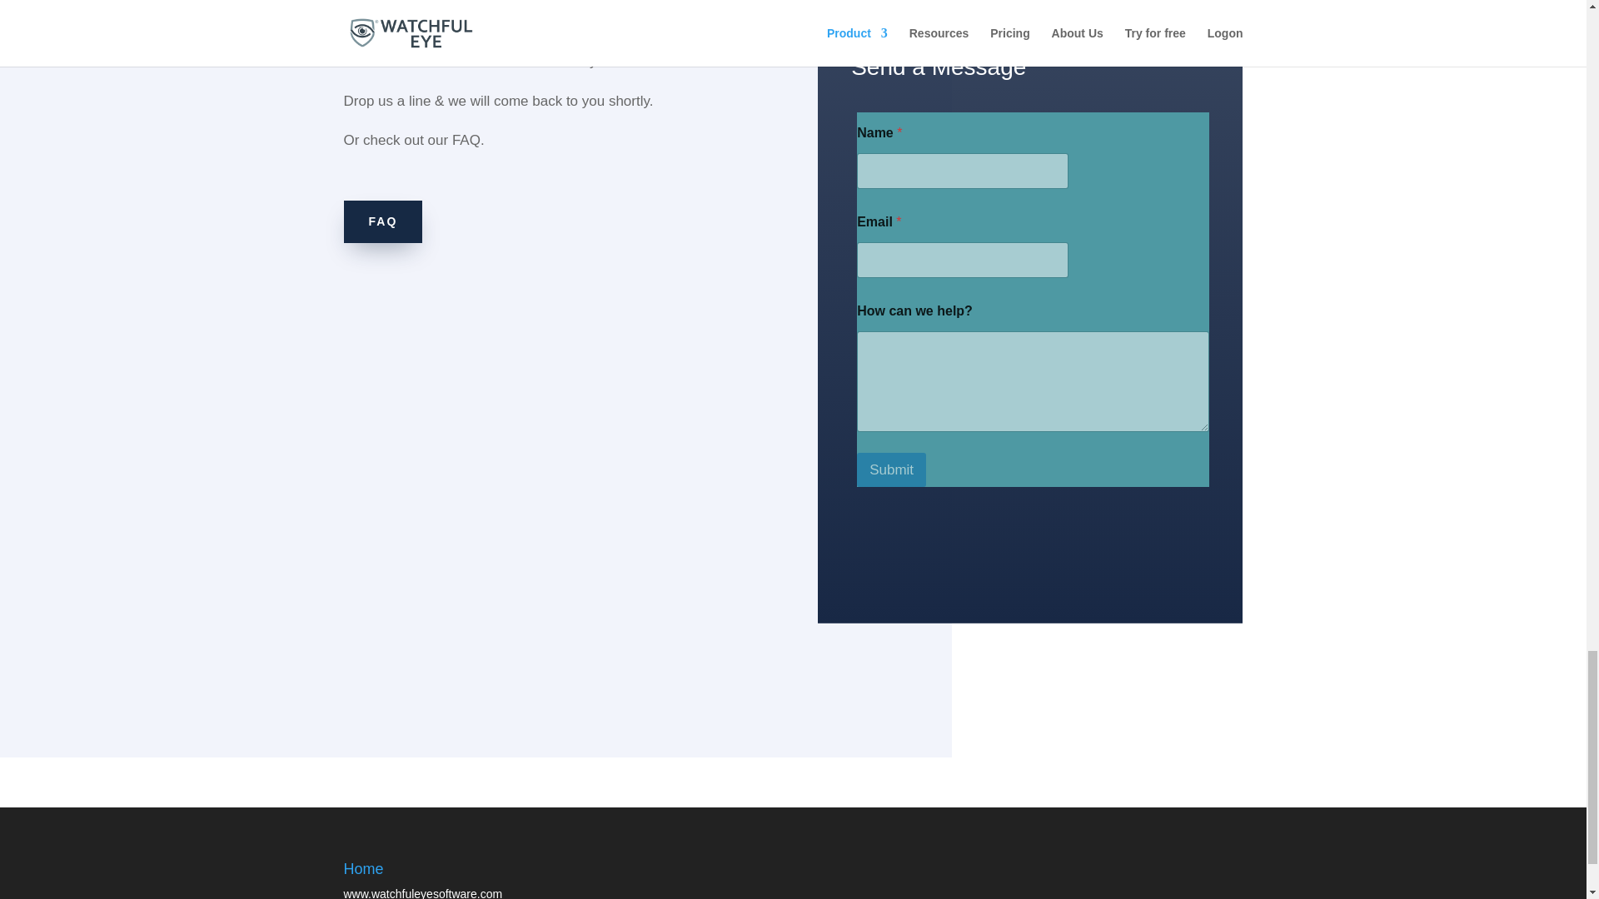 This screenshot has width=1599, height=899. Describe the element at coordinates (891, 469) in the screenshot. I see `Submit` at that location.